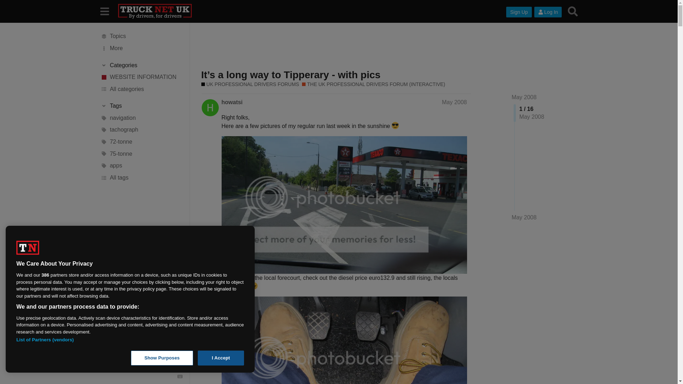 The height and width of the screenshot is (384, 683). What do you see at coordinates (104, 11) in the screenshot?
I see `Sidebar` at bounding box center [104, 11].